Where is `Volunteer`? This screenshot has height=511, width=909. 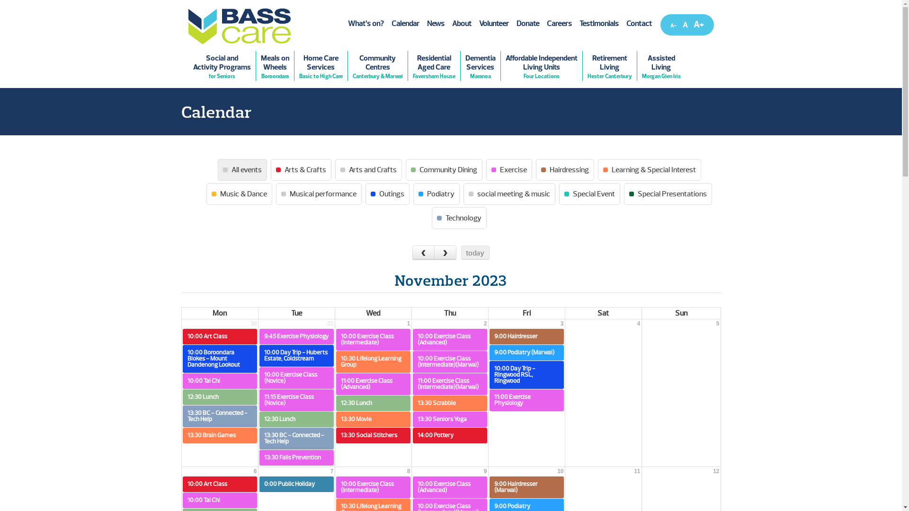 Volunteer is located at coordinates (494, 24).